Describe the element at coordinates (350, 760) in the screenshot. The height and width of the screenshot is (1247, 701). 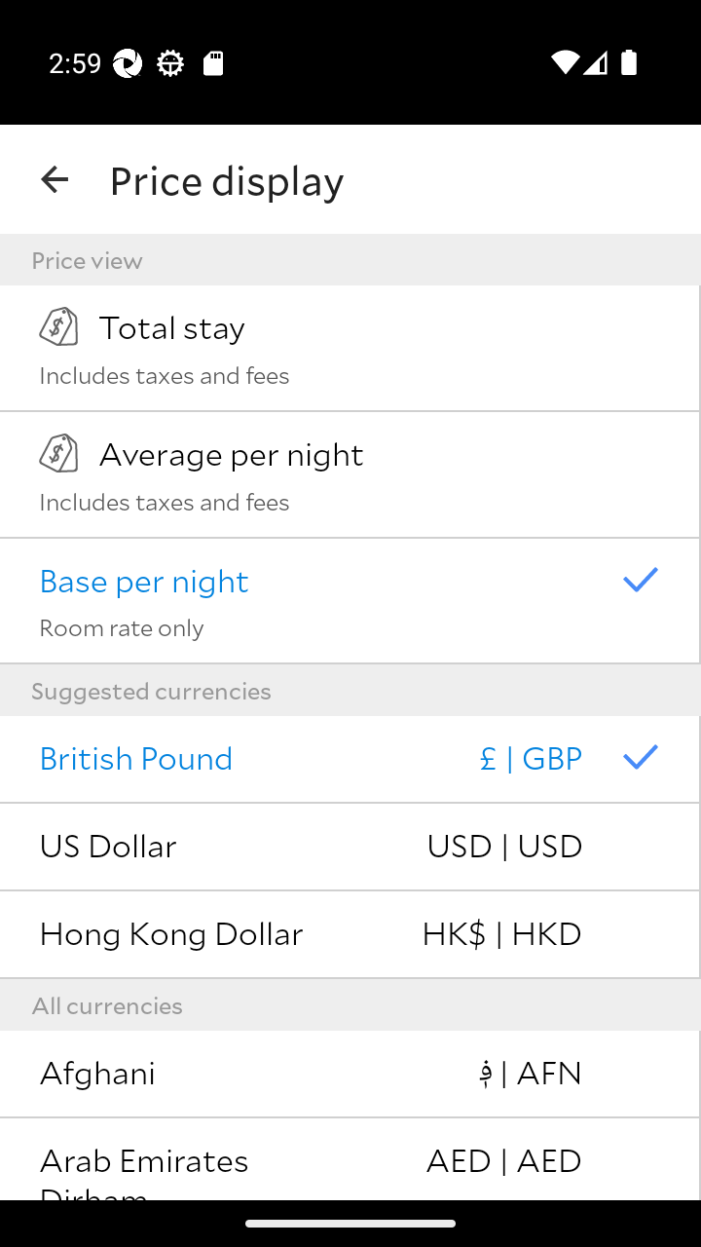
I see `British Pound £ | GBP` at that location.